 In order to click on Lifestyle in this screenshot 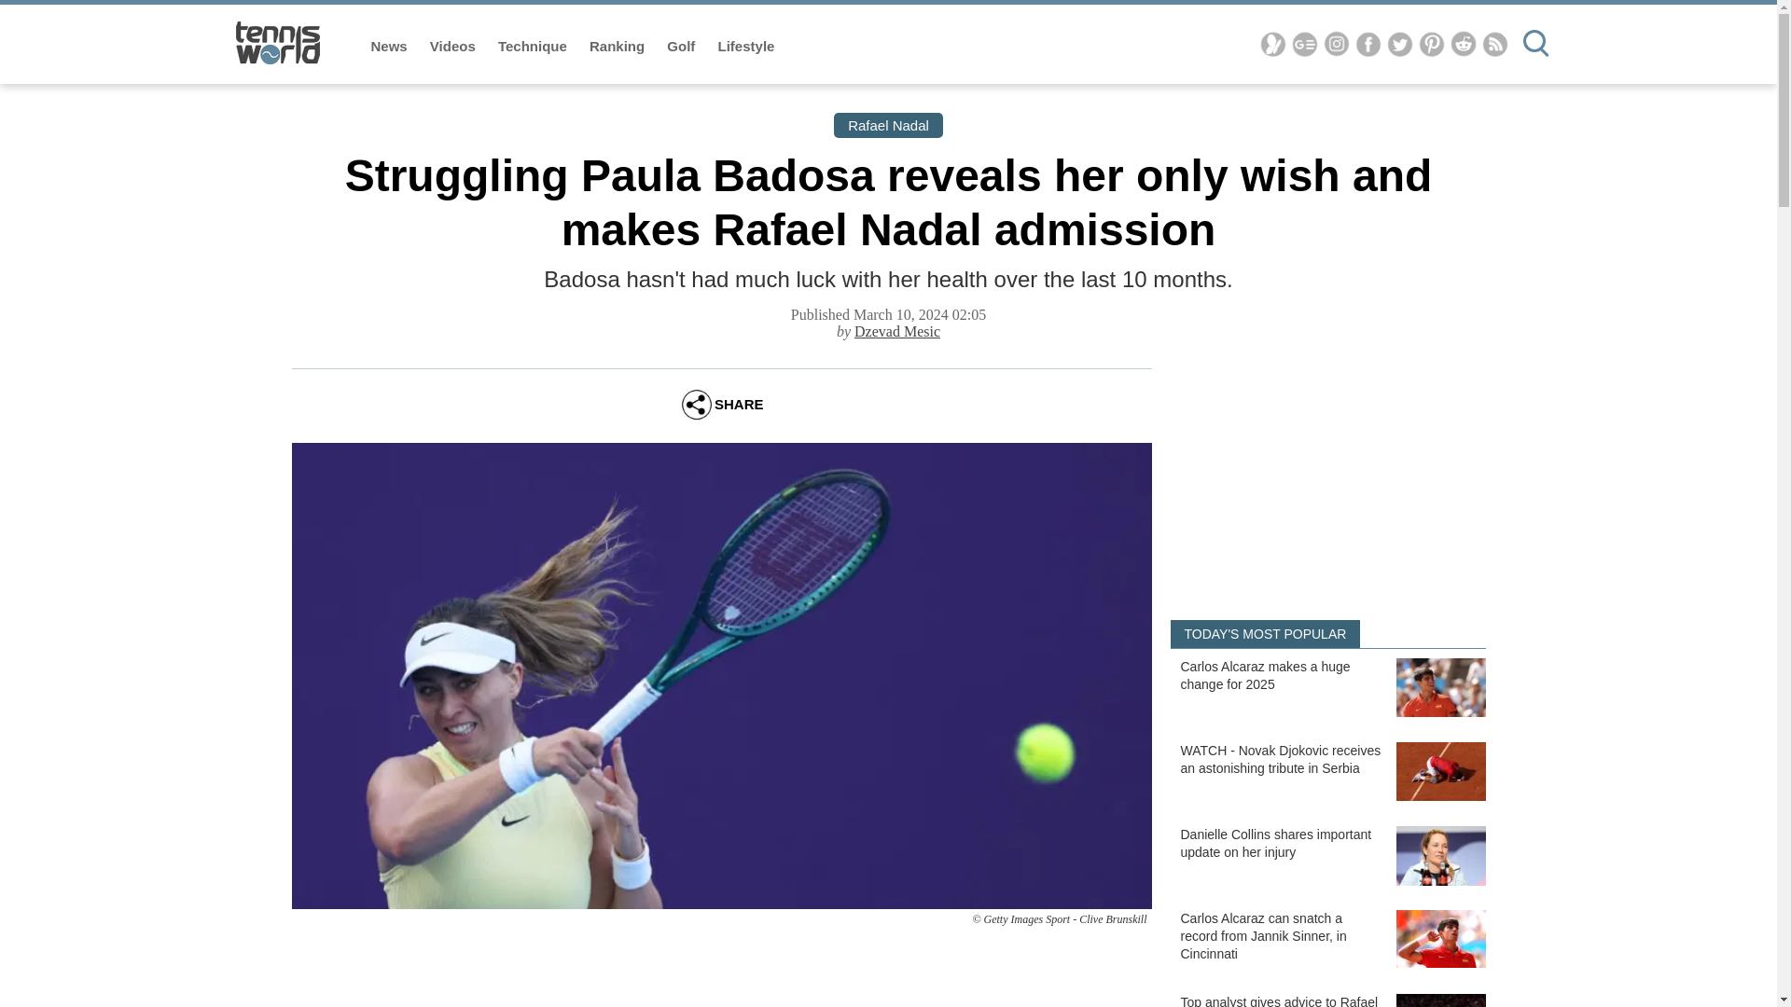, I will do `click(746, 47)`.